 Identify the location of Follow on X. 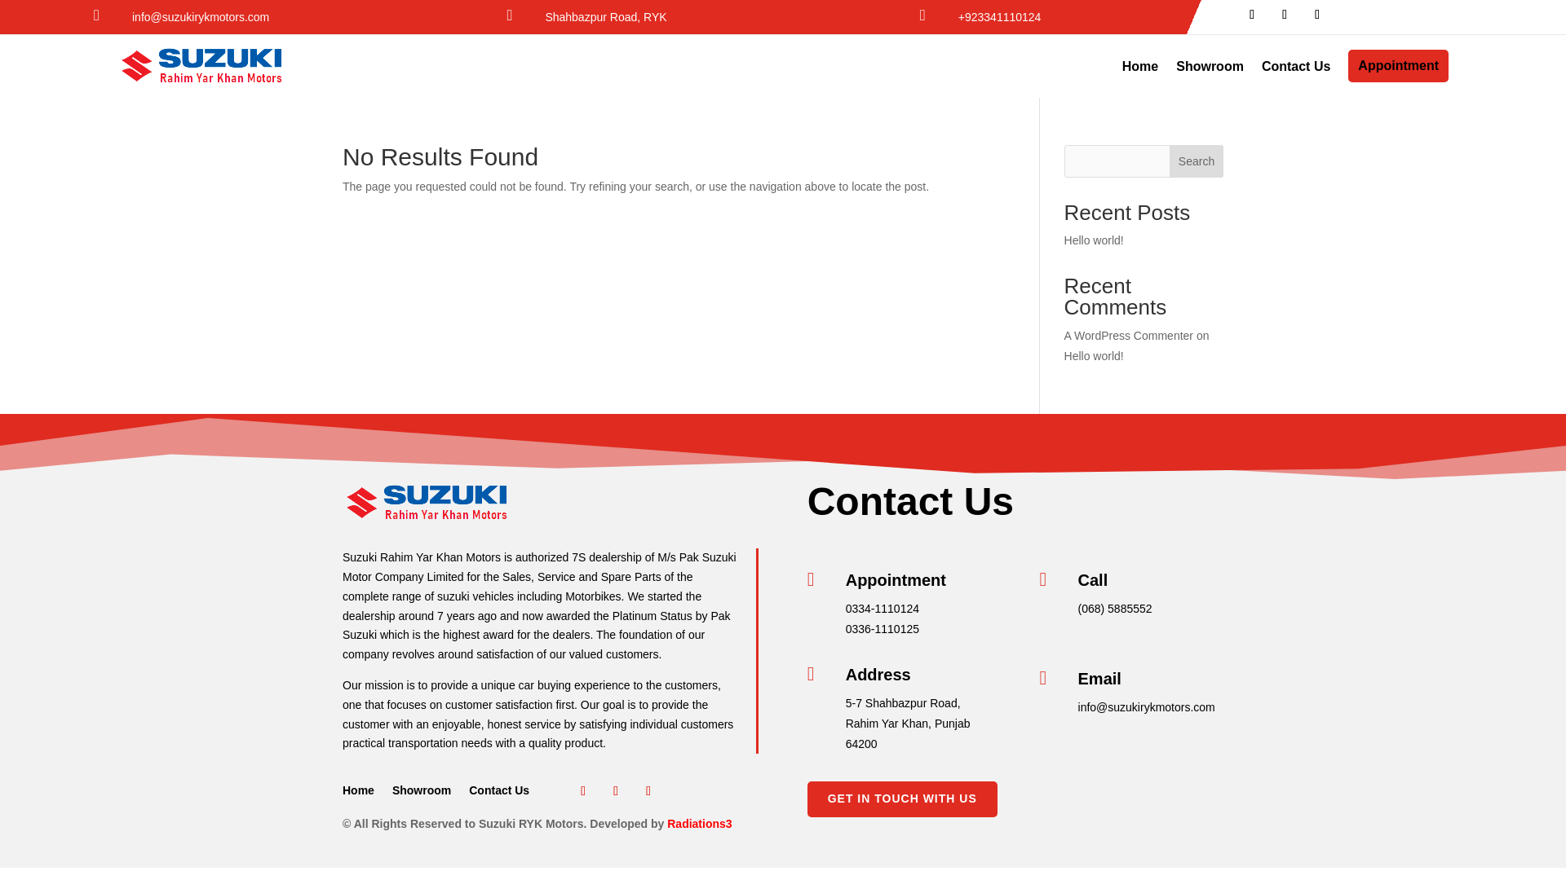
(1285, 15).